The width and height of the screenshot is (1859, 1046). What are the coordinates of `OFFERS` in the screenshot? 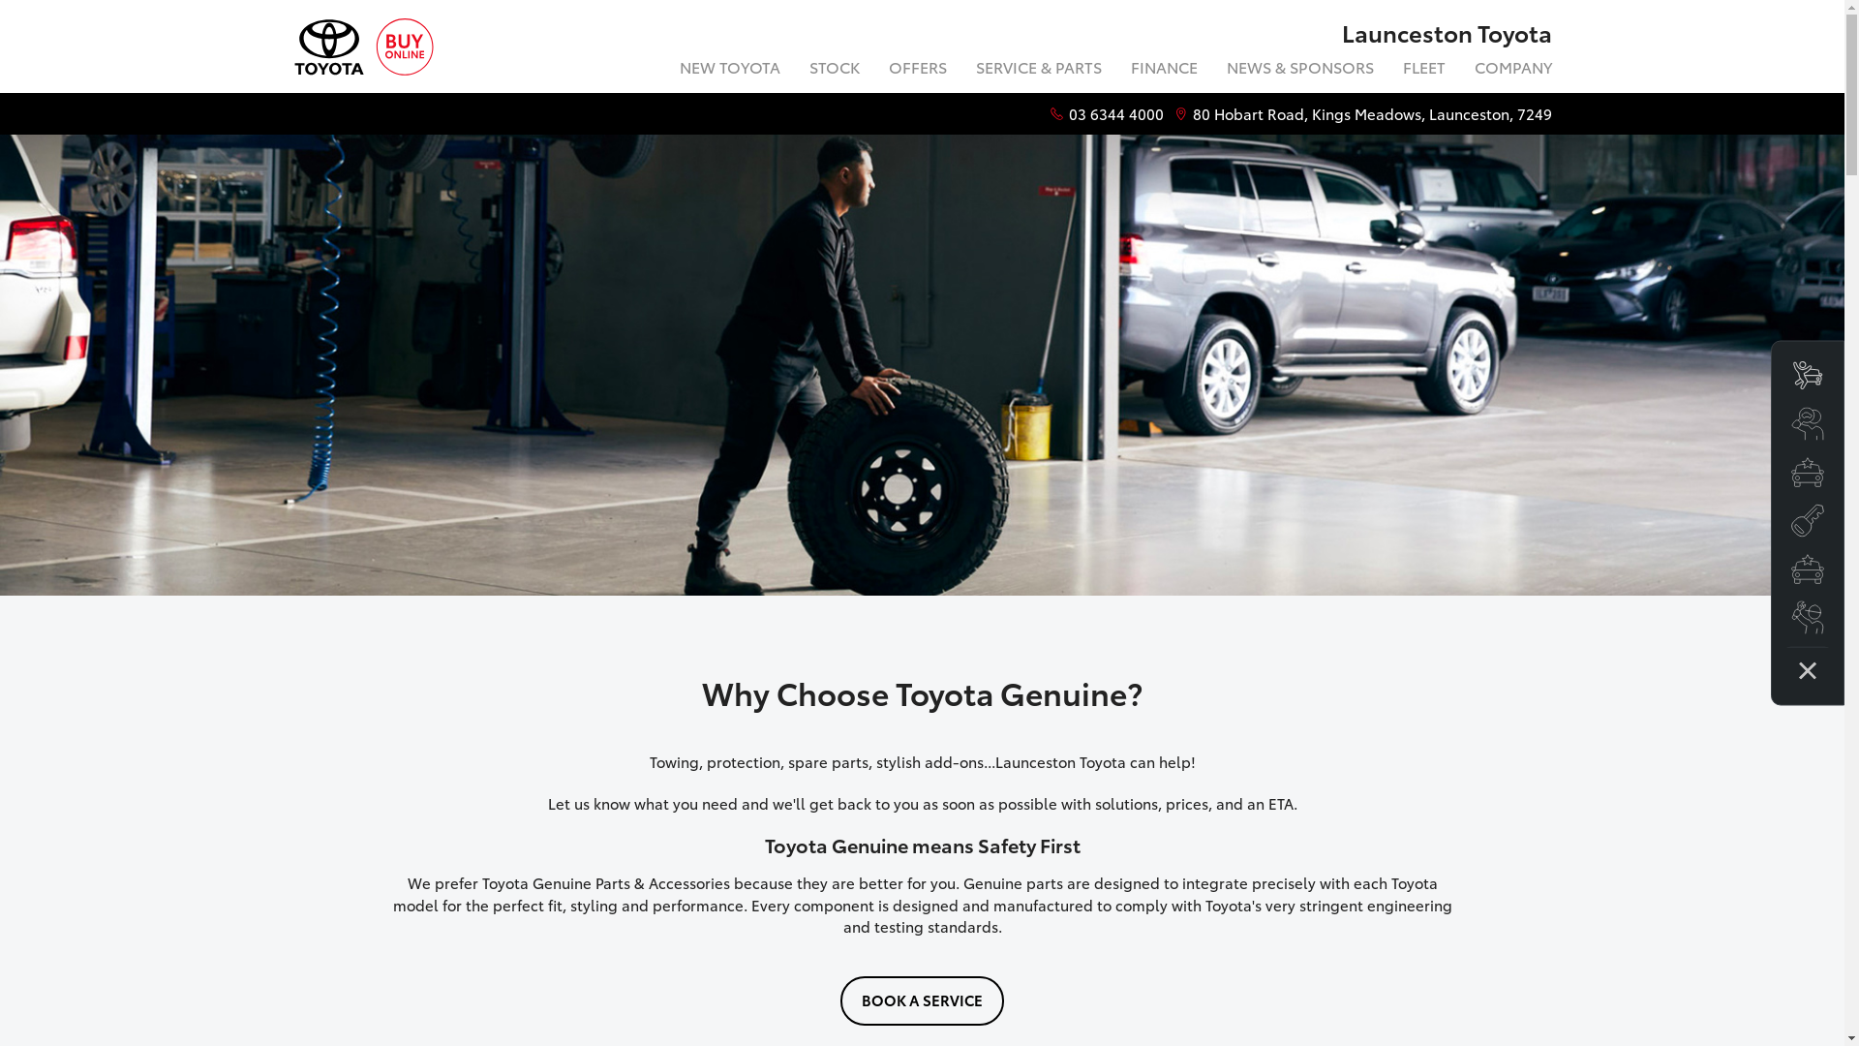 It's located at (917, 70).